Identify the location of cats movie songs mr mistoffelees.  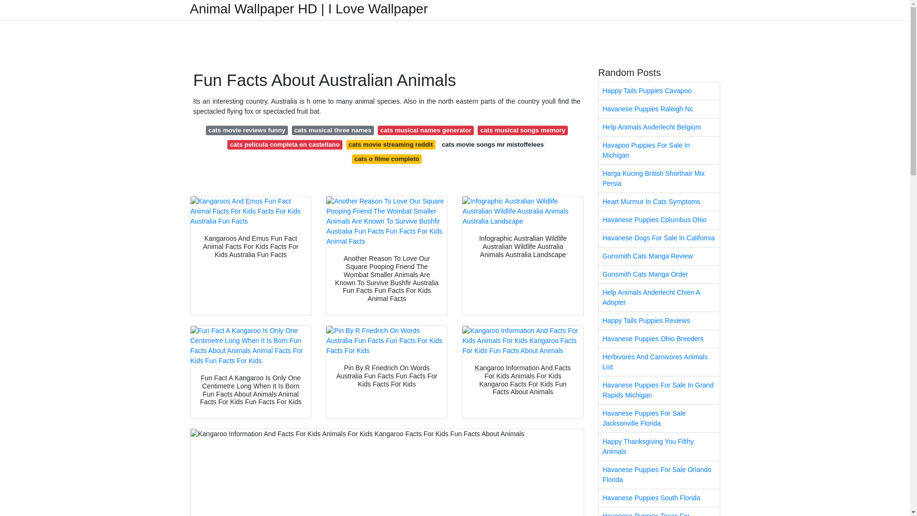
(493, 144).